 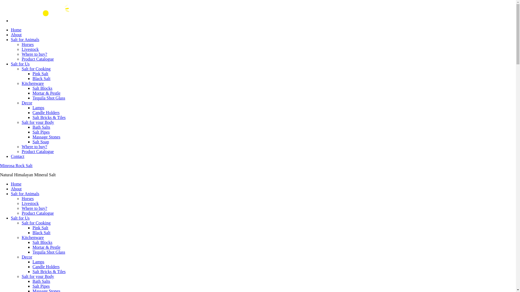 What do you see at coordinates (16, 189) in the screenshot?
I see `About` at bounding box center [16, 189].